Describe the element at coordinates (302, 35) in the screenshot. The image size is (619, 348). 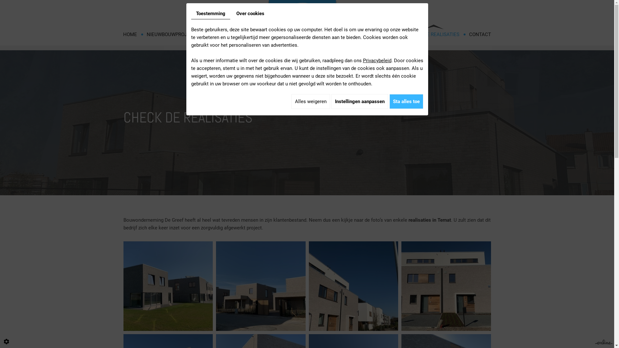
I see `Bouwonderneming De Greef - BOUWONDERNEMING` at that location.